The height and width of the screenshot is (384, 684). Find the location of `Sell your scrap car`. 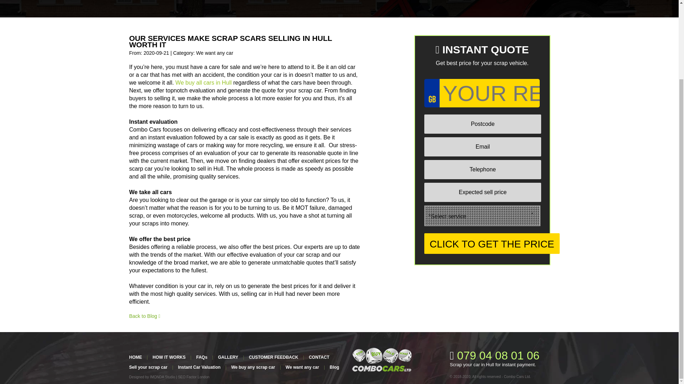

Sell your scrap car is located at coordinates (148, 367).